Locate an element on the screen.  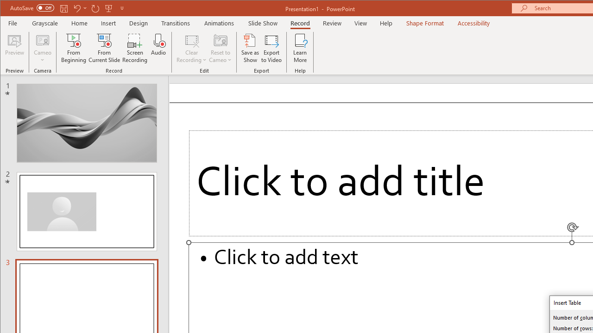
Shape Format is located at coordinates (424, 23).